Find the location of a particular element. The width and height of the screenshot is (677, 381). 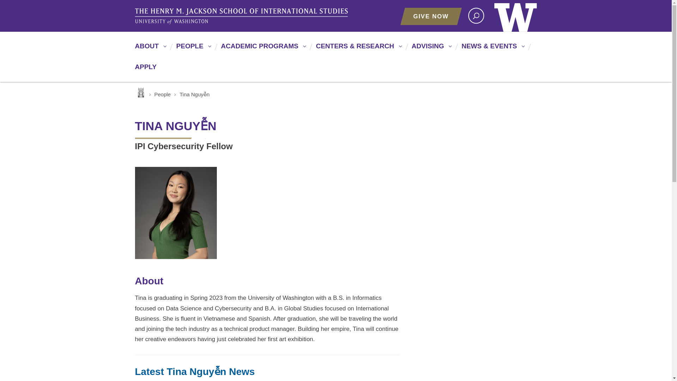

University of Washington Home is located at coordinates (516, 16).